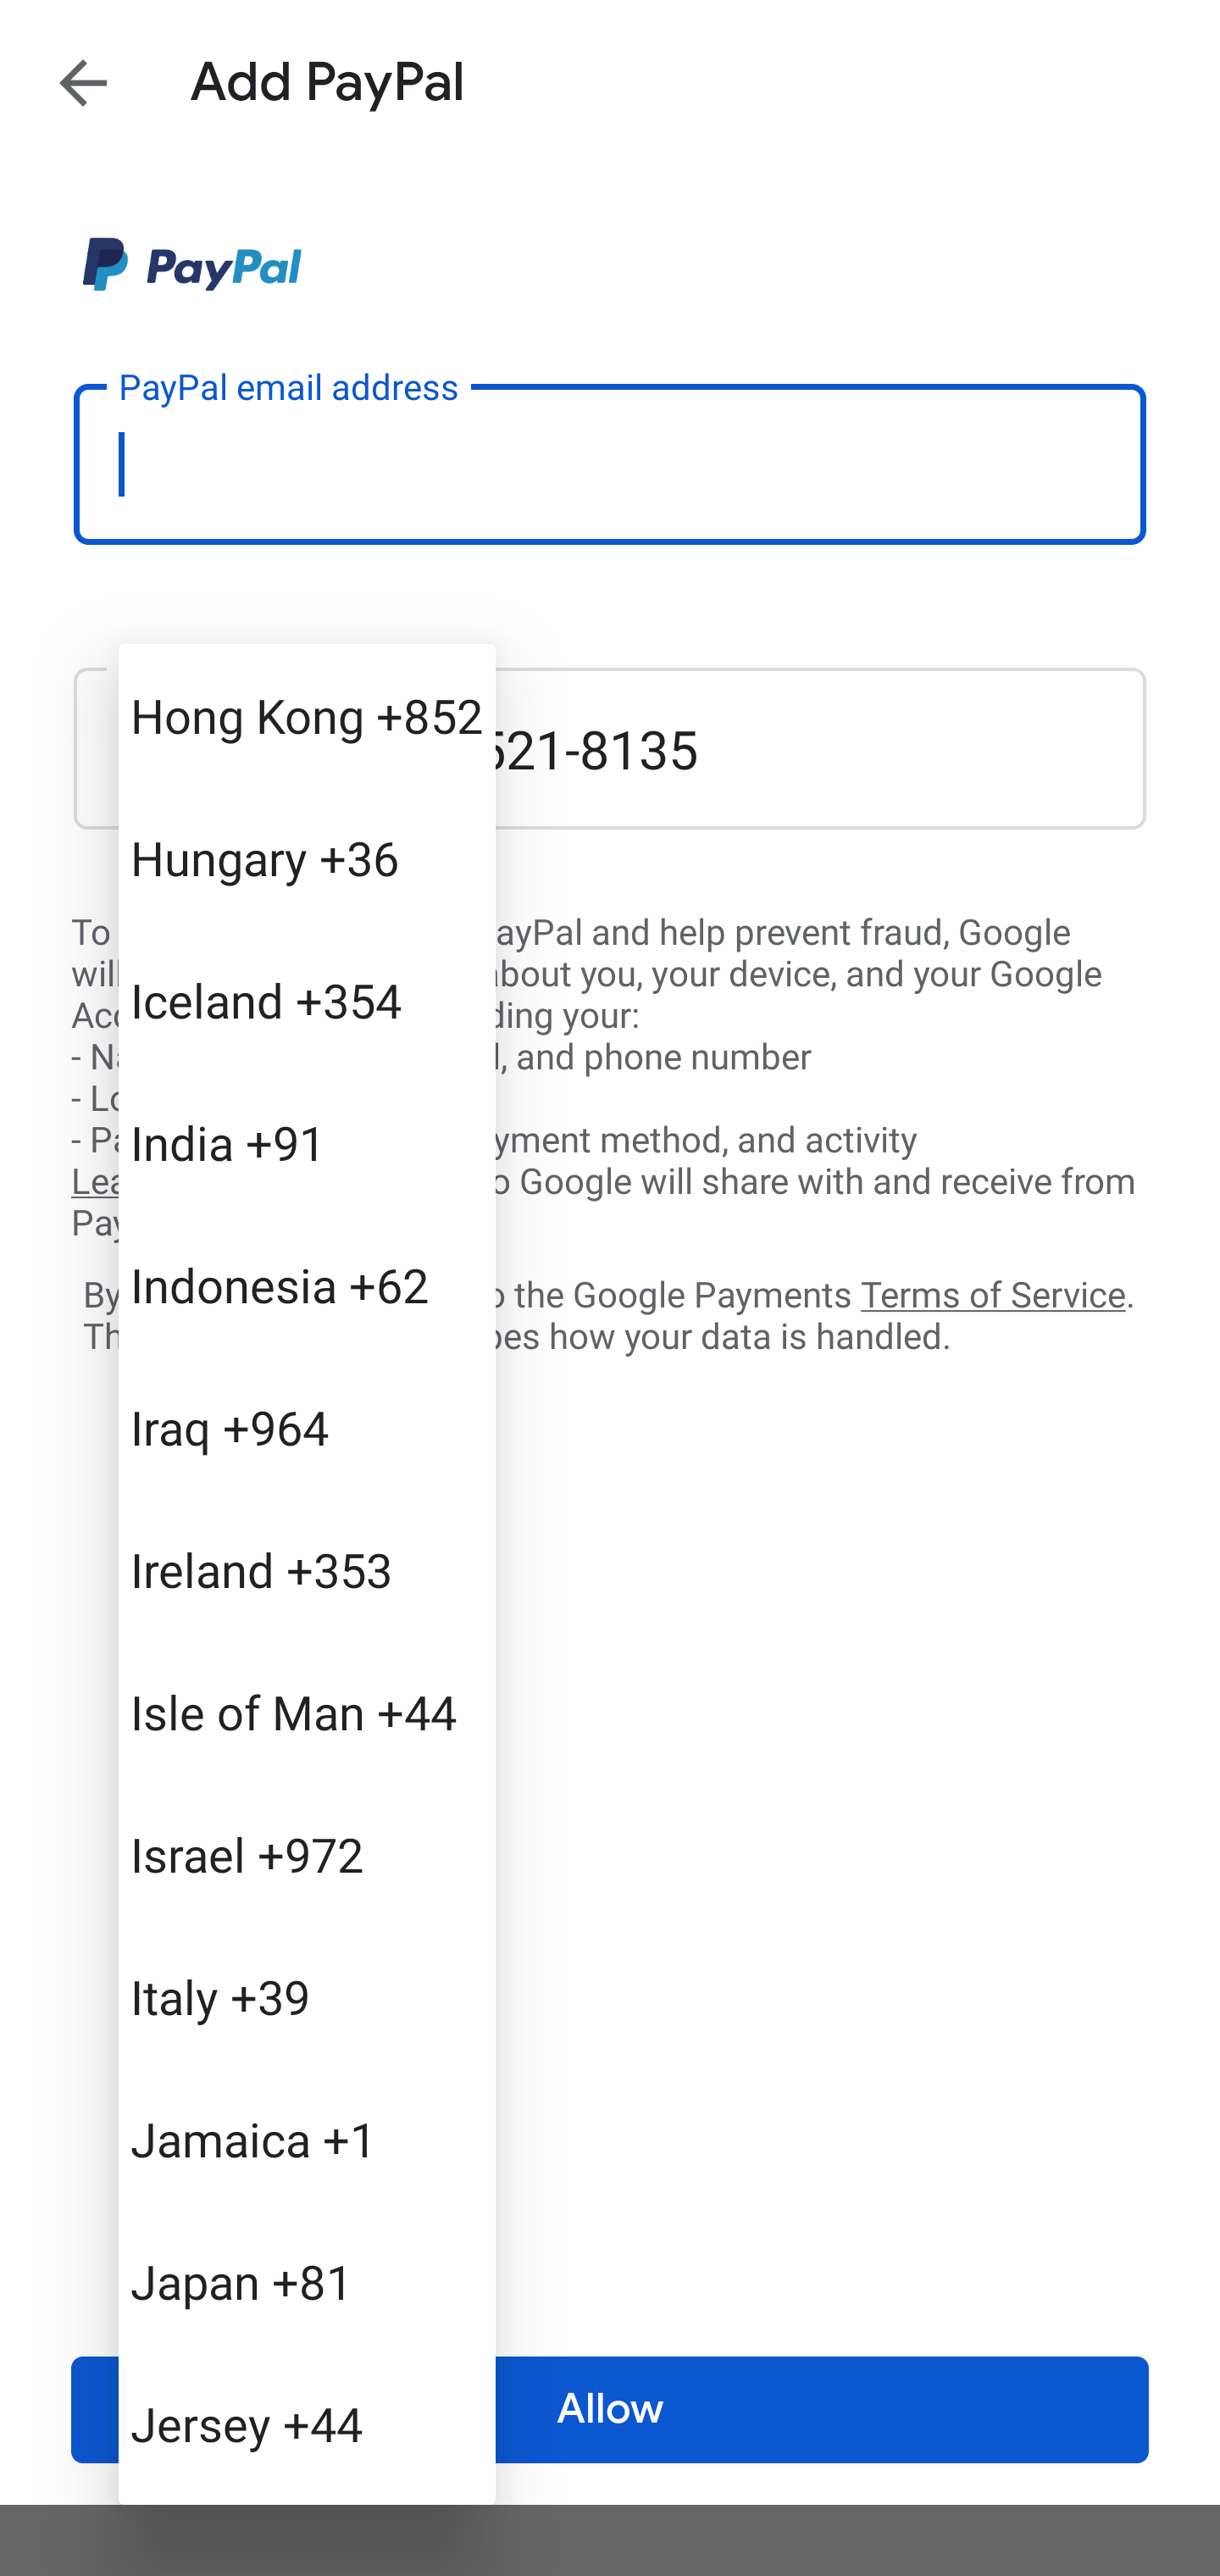  What do you see at coordinates (307, 1142) in the screenshot?
I see `India +91` at bounding box center [307, 1142].